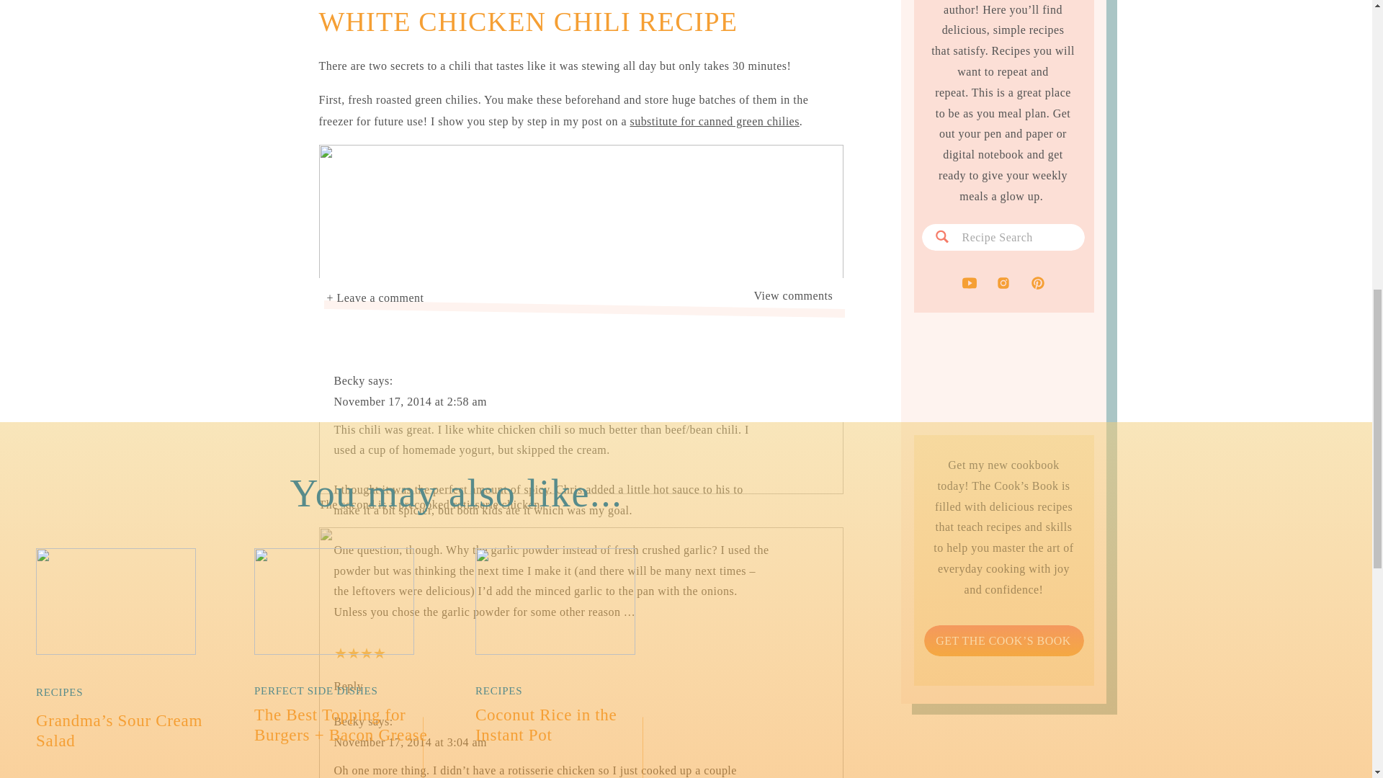 The height and width of the screenshot is (778, 1383). Describe the element at coordinates (714, 121) in the screenshot. I see `substitute for canned green chilies` at that location.